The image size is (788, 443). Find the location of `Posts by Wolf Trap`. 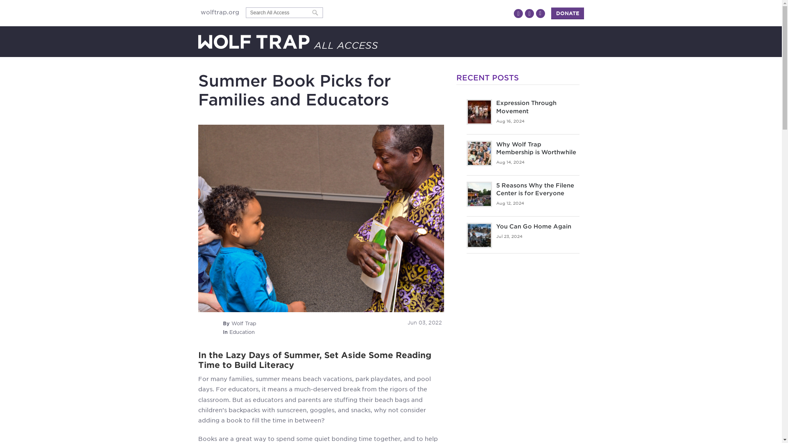

Posts by Wolf Trap is located at coordinates (244, 323).